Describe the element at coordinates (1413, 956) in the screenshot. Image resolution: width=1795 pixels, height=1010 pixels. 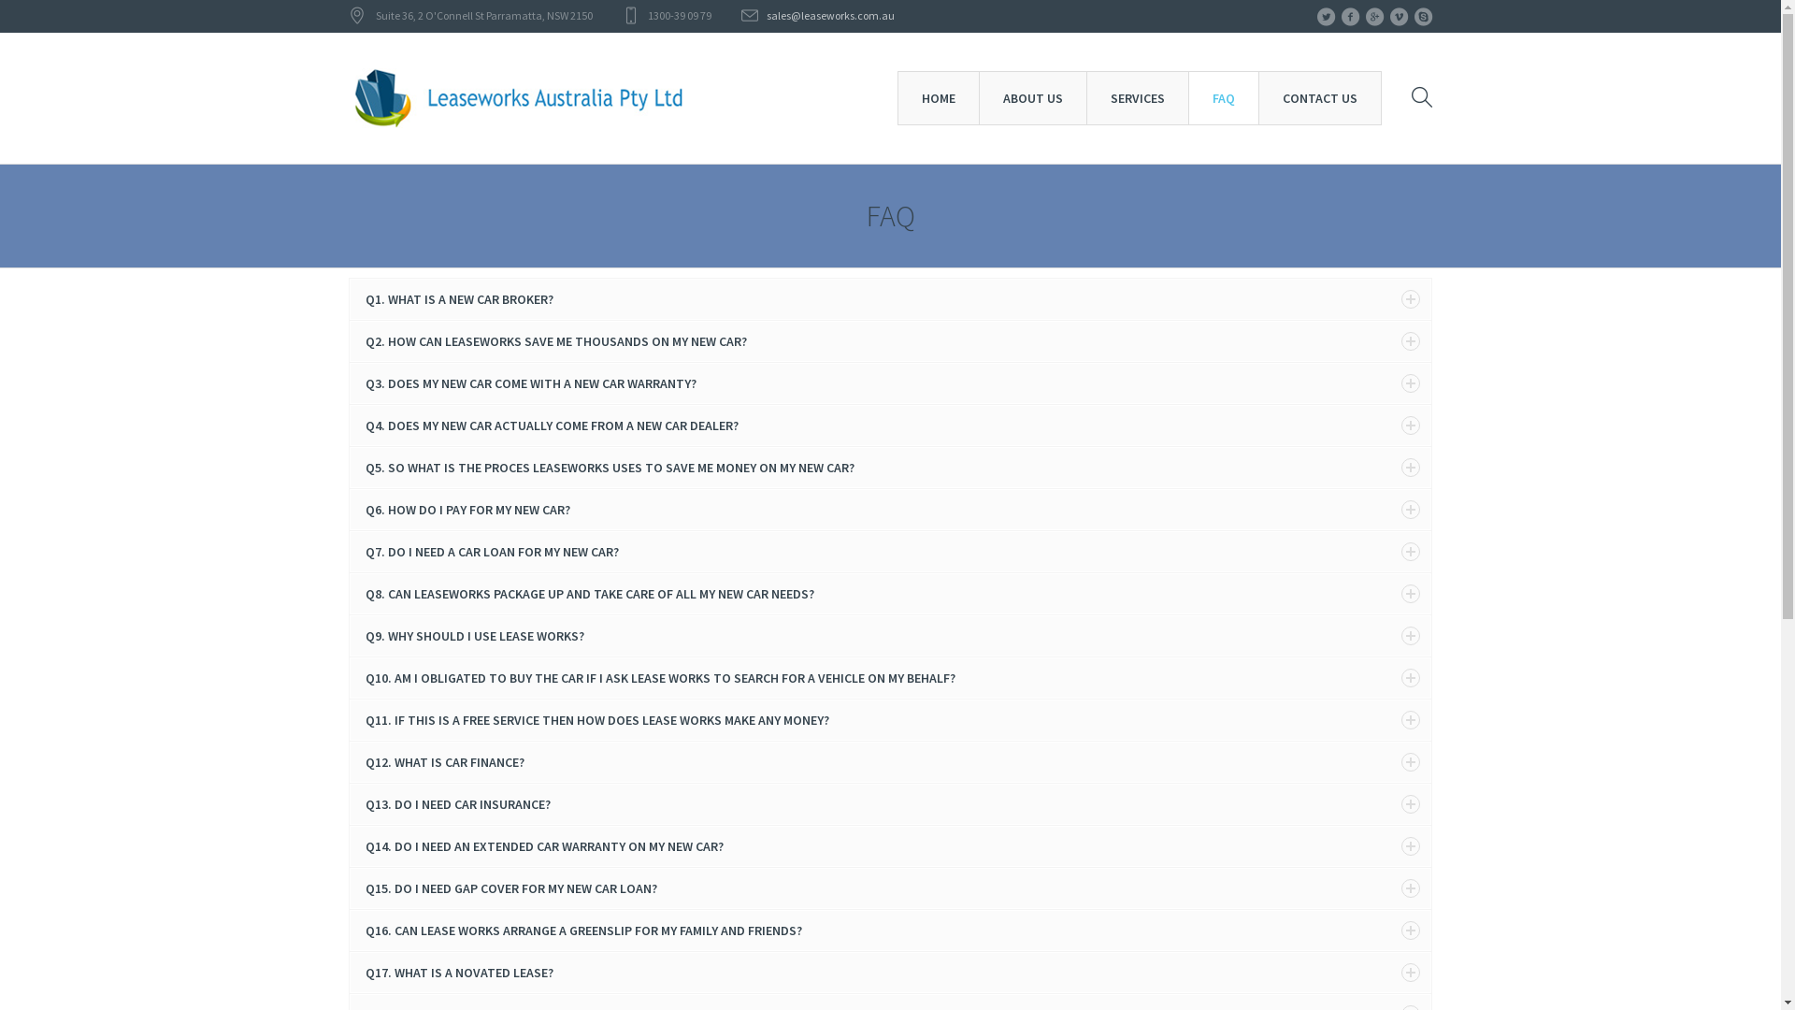
I see `SITE MAP` at that location.